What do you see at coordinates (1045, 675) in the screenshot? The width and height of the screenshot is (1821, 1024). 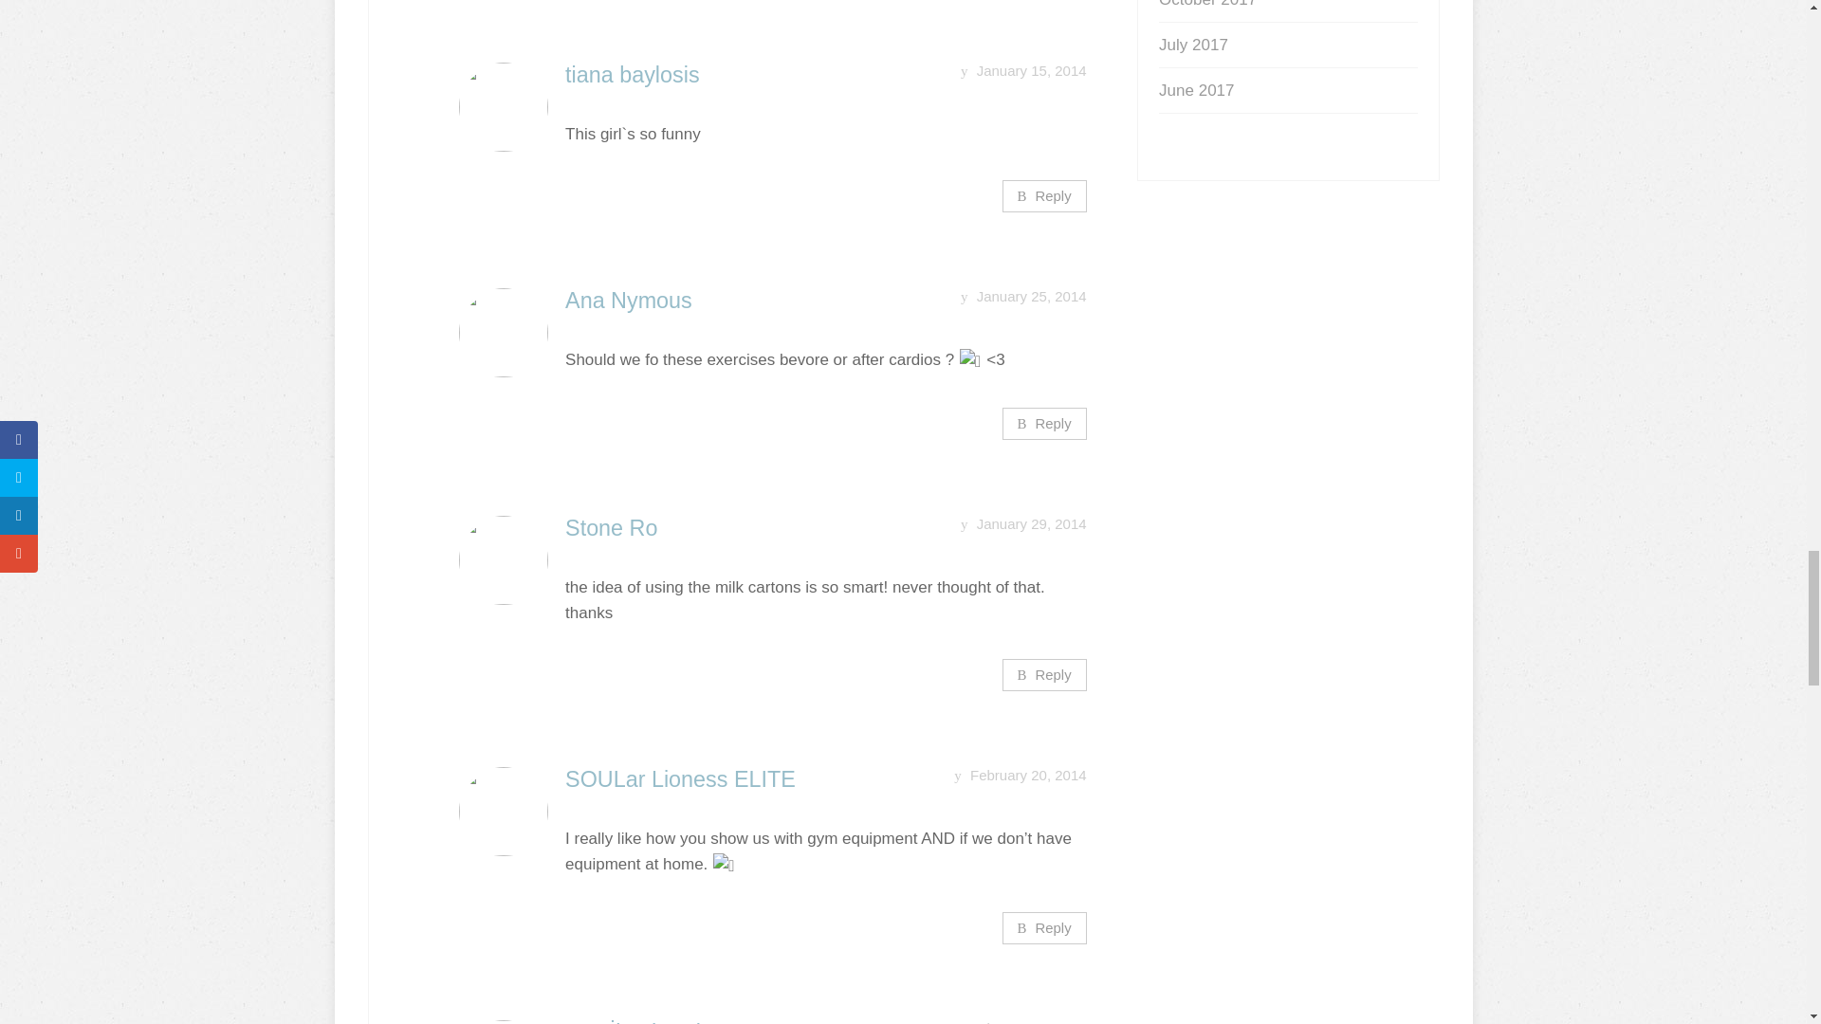 I see `Reply` at bounding box center [1045, 675].